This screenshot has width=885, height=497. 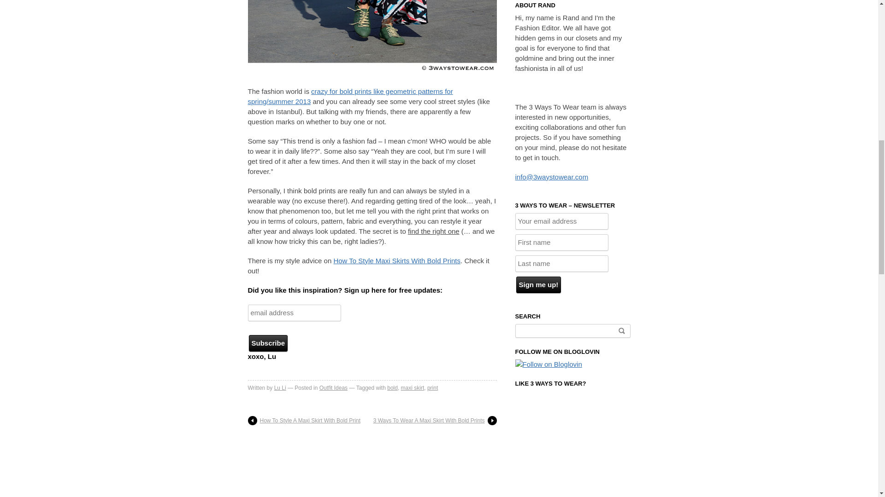 What do you see at coordinates (538, 284) in the screenshot?
I see `Sign me up!` at bounding box center [538, 284].